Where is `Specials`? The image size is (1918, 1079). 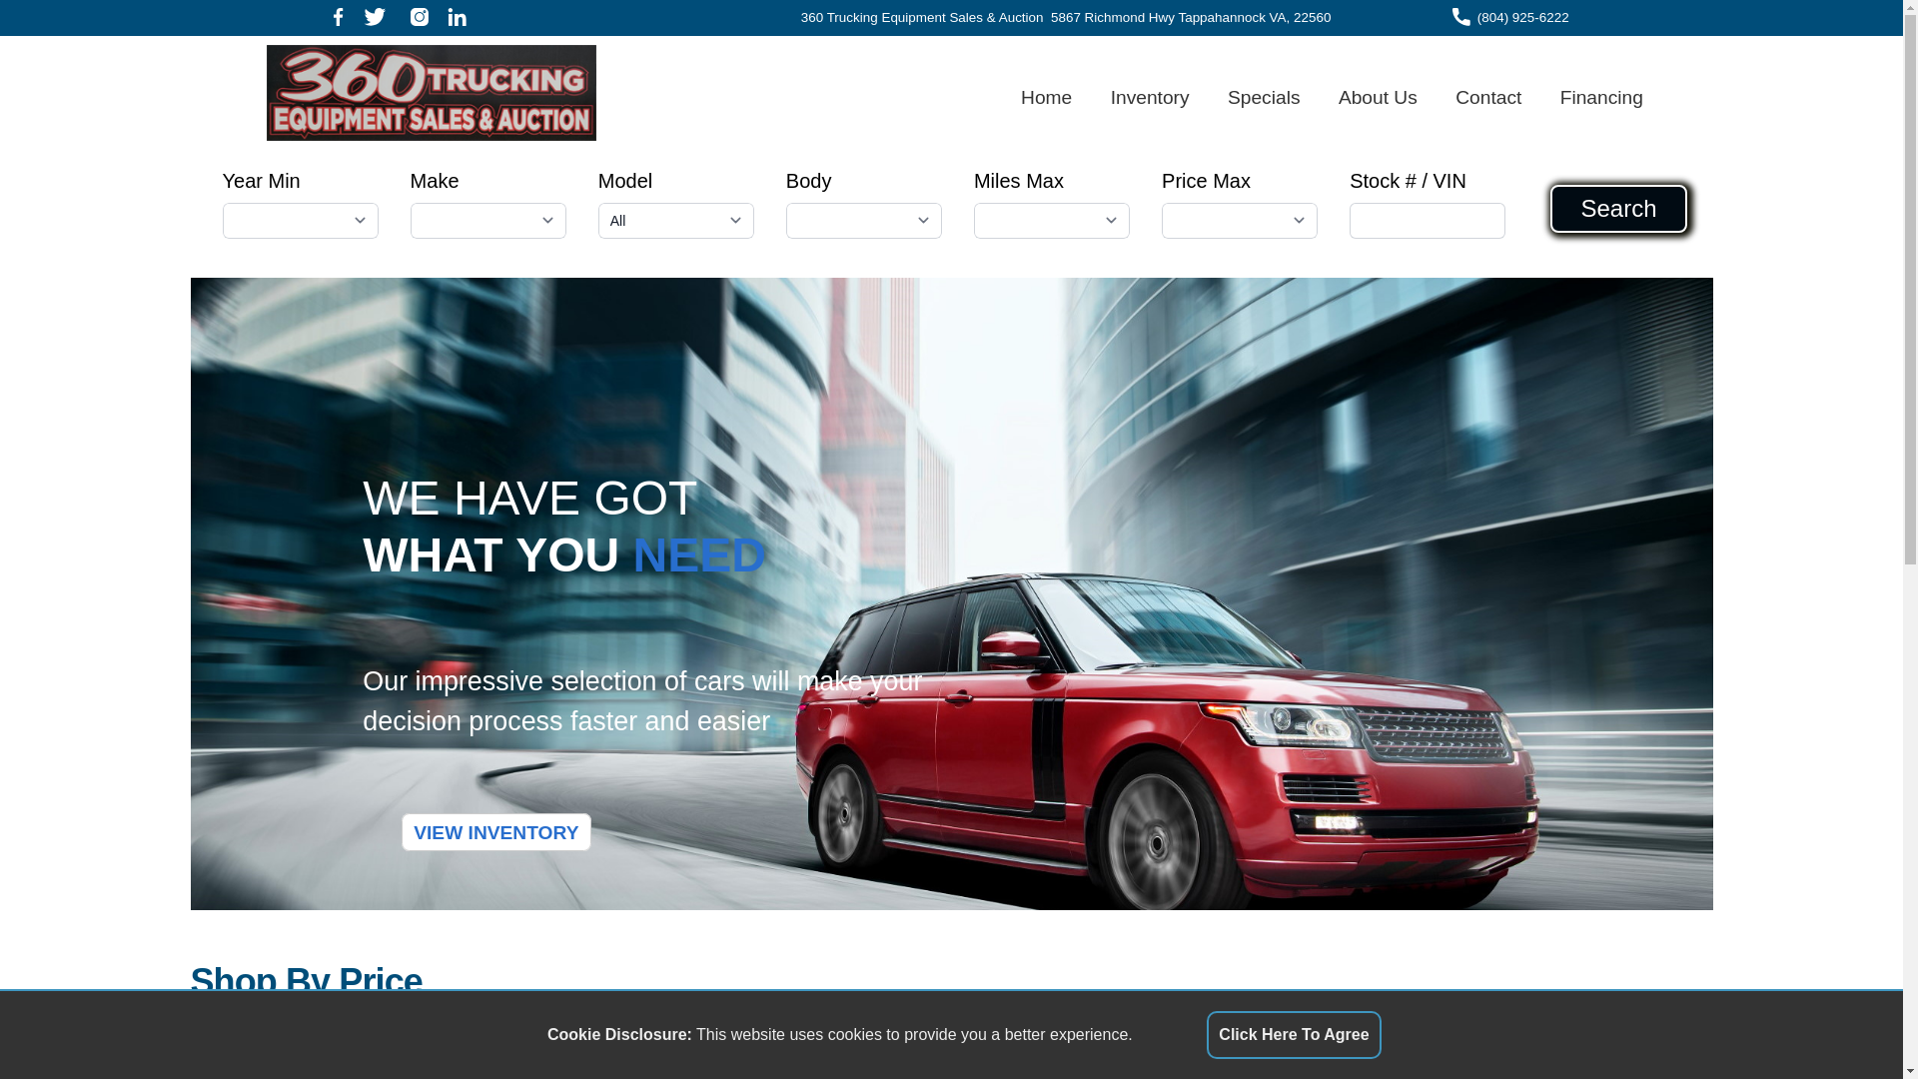
Specials is located at coordinates (1215, 119).